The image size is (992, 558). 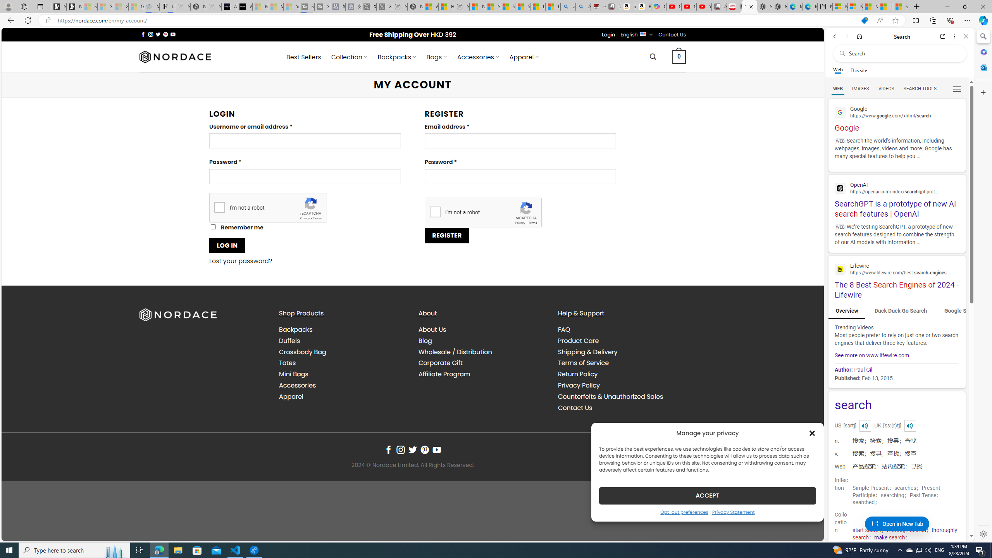 What do you see at coordinates (482, 374) in the screenshot?
I see `Affiliate Program` at bounding box center [482, 374].